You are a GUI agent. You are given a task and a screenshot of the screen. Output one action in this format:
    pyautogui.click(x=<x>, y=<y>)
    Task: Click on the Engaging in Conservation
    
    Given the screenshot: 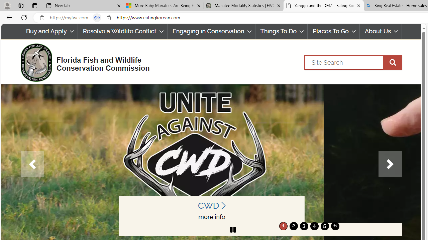 What is the action you would take?
    pyautogui.click(x=211, y=31)
    